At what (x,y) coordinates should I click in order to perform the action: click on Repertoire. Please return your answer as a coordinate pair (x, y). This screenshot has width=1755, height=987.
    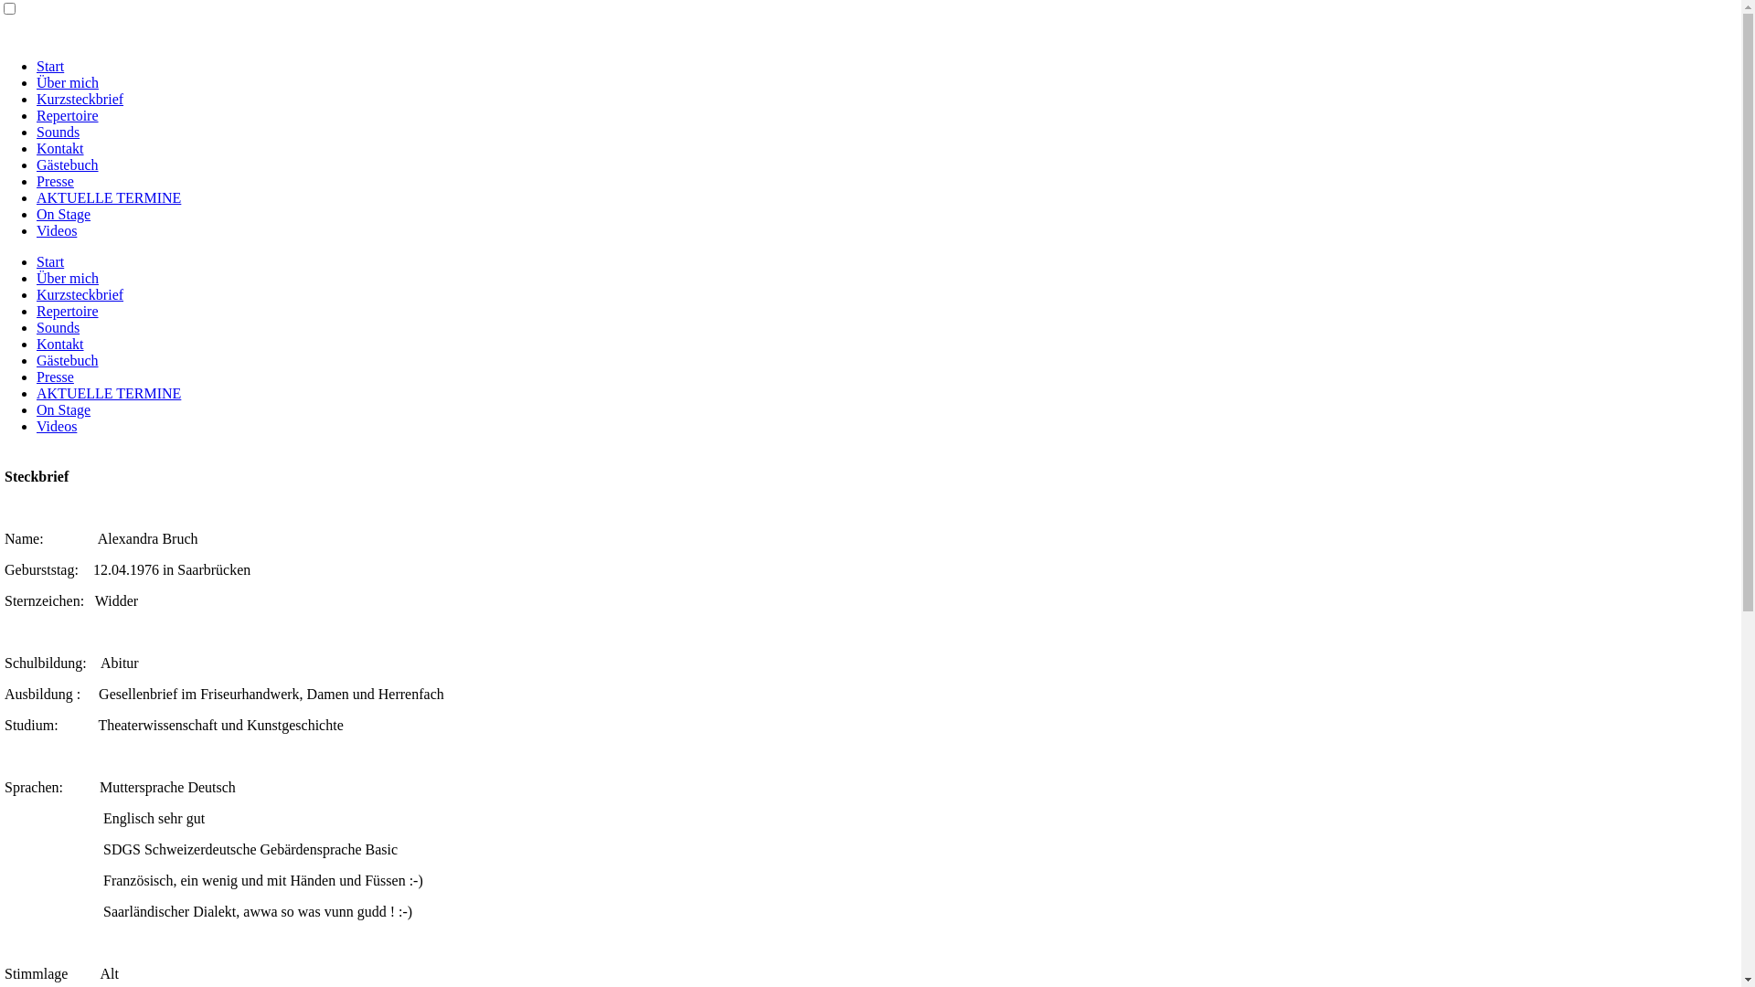
    Looking at the image, I should click on (68, 115).